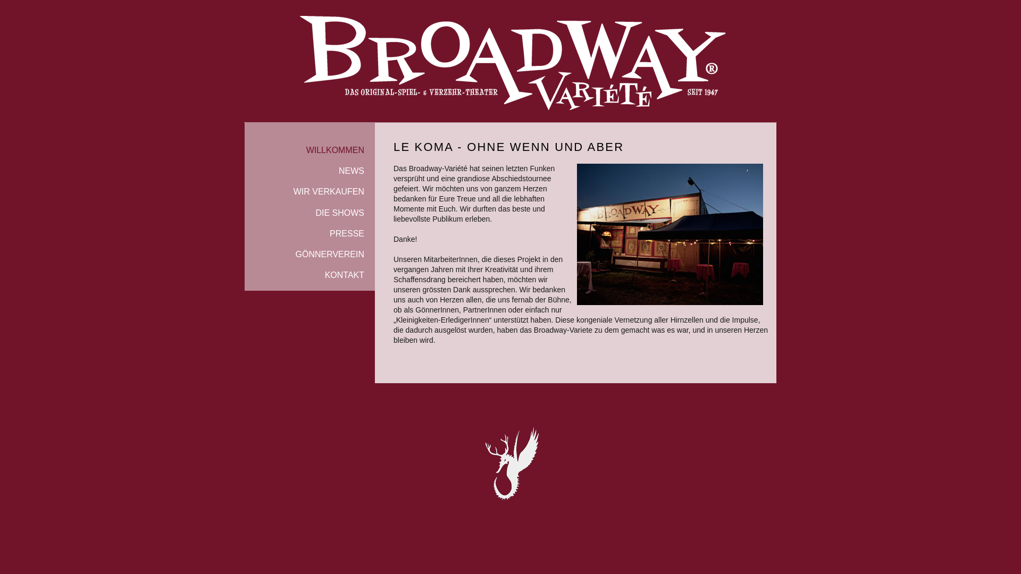  What do you see at coordinates (304, 168) in the screenshot?
I see `NEWS` at bounding box center [304, 168].